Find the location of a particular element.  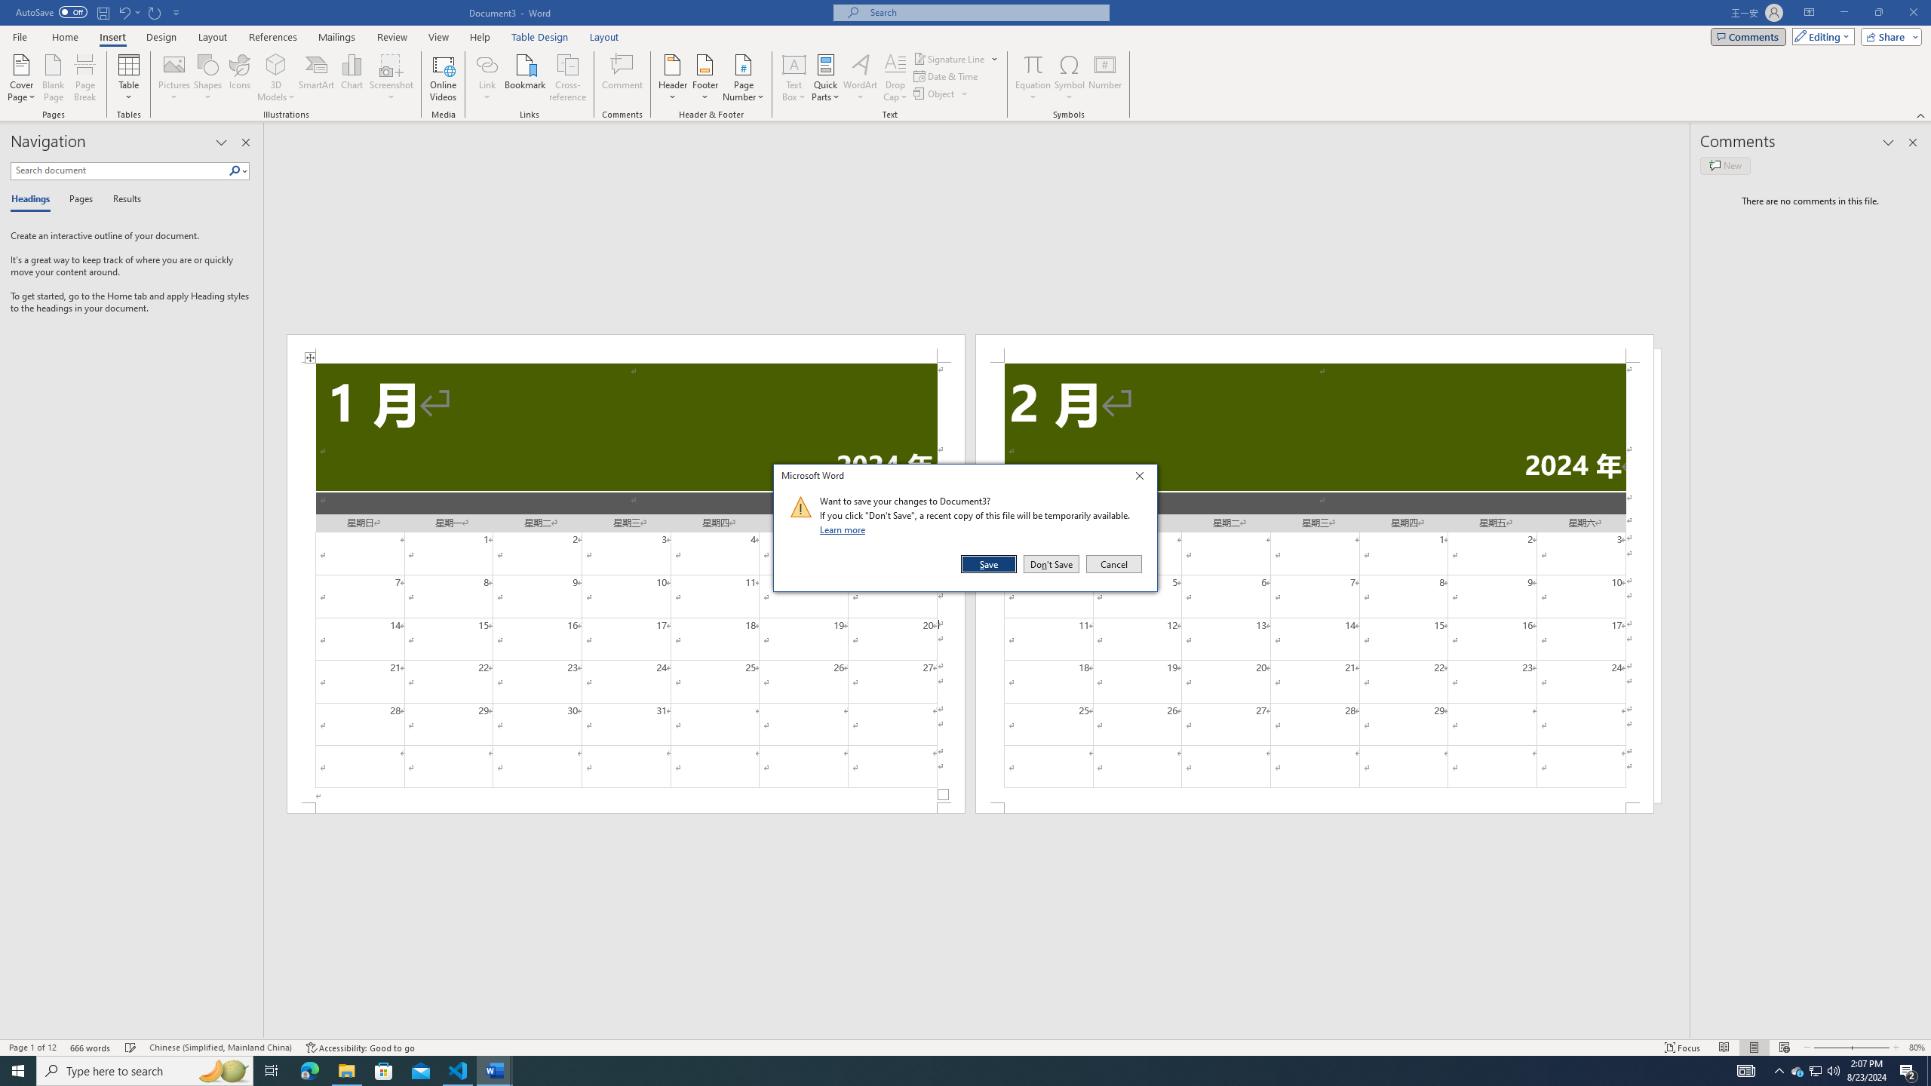

WordArt is located at coordinates (860, 78).